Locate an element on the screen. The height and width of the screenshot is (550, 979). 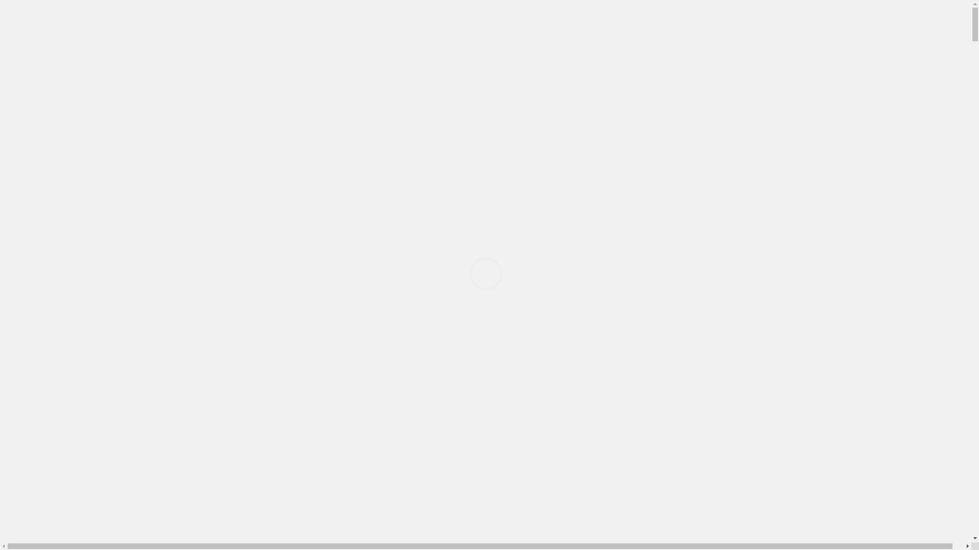
info@mecfoundation.org.au is located at coordinates (50, 461).